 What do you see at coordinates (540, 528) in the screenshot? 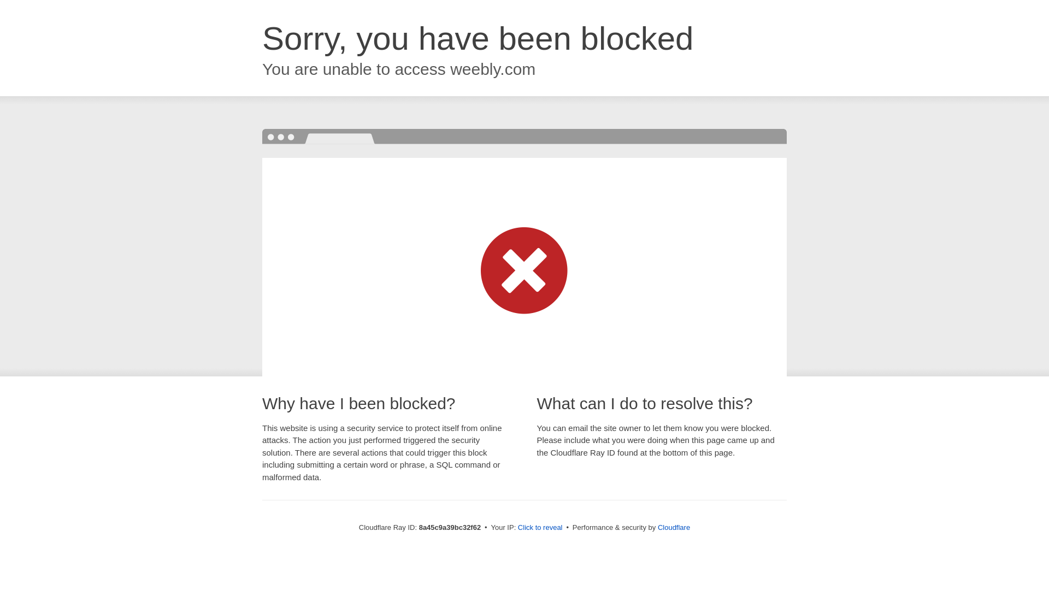
I see `Click to reveal` at bounding box center [540, 528].